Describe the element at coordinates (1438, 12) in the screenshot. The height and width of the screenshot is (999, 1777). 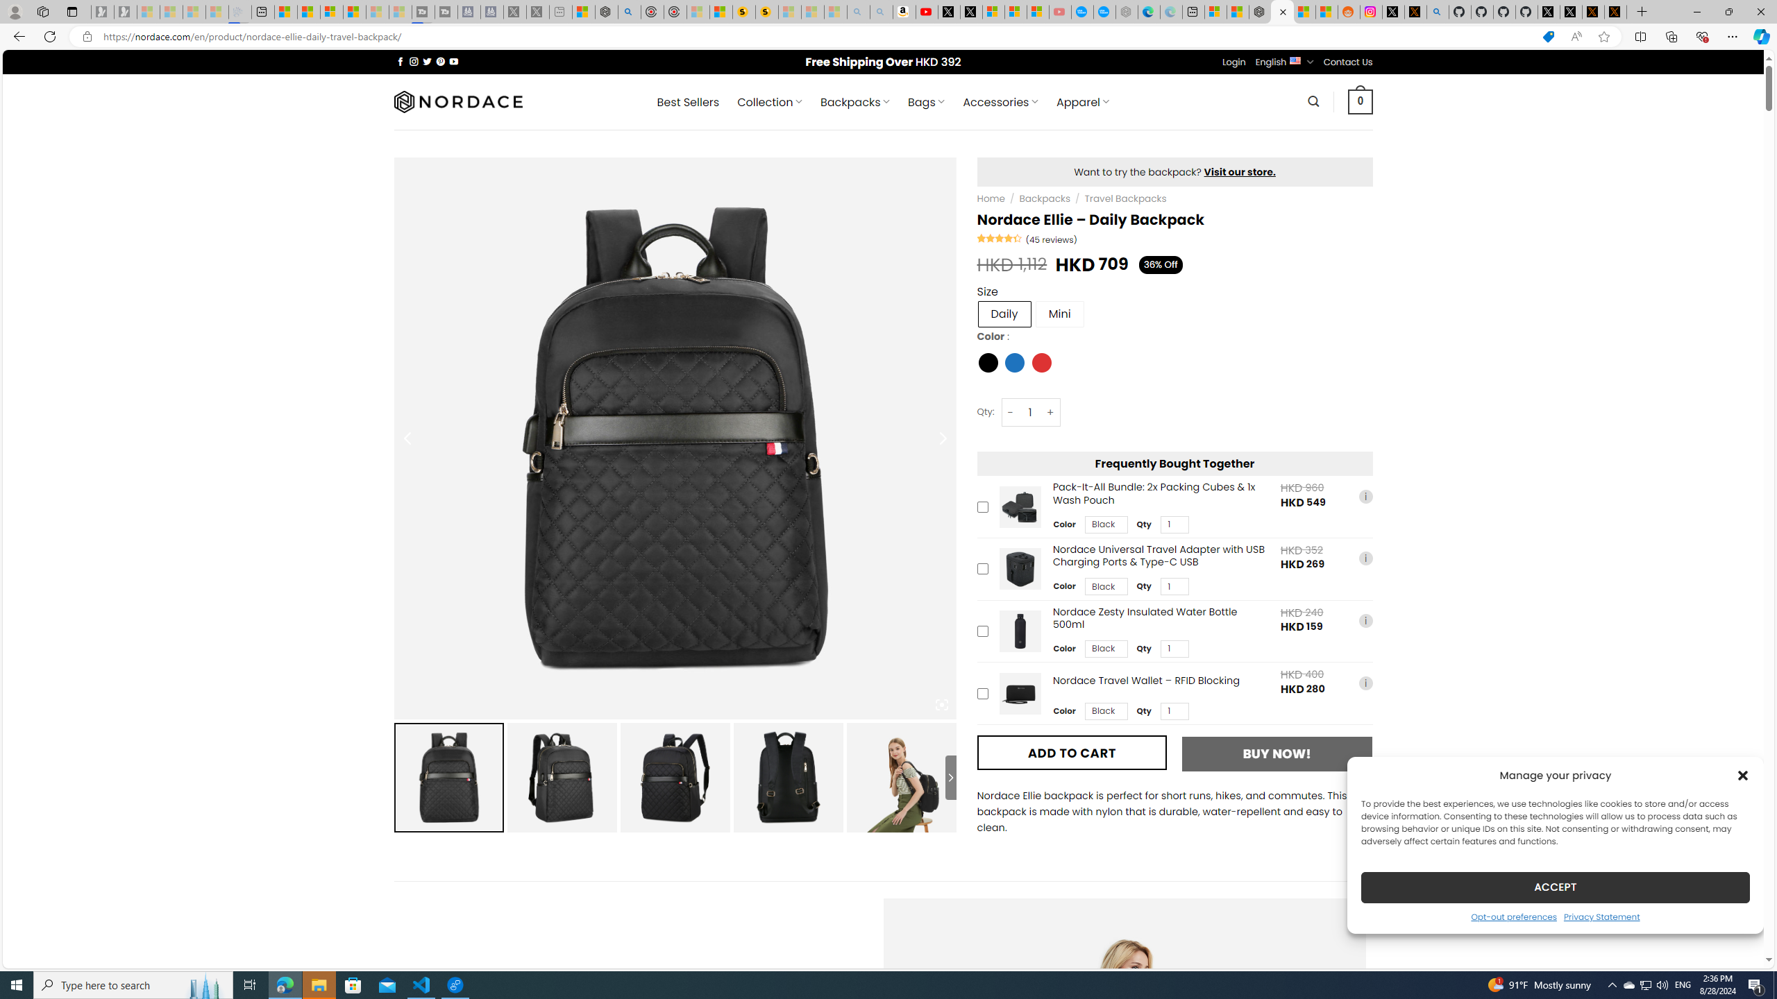
I see `github - Search` at that location.